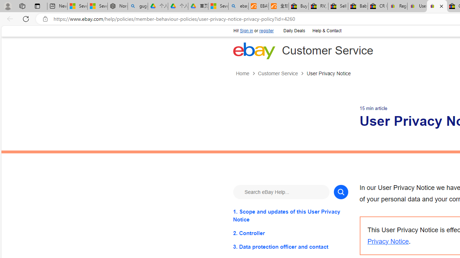 This screenshot has width=460, height=258. Describe the element at coordinates (254, 51) in the screenshot. I see `eBay Home` at that location.